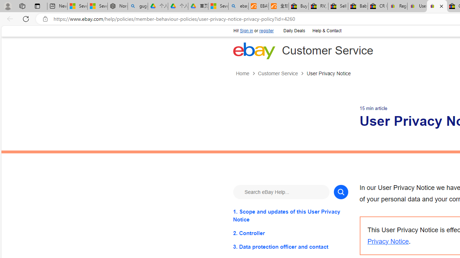 This screenshot has width=460, height=258. Describe the element at coordinates (254, 51) in the screenshot. I see `eBay Home` at that location.